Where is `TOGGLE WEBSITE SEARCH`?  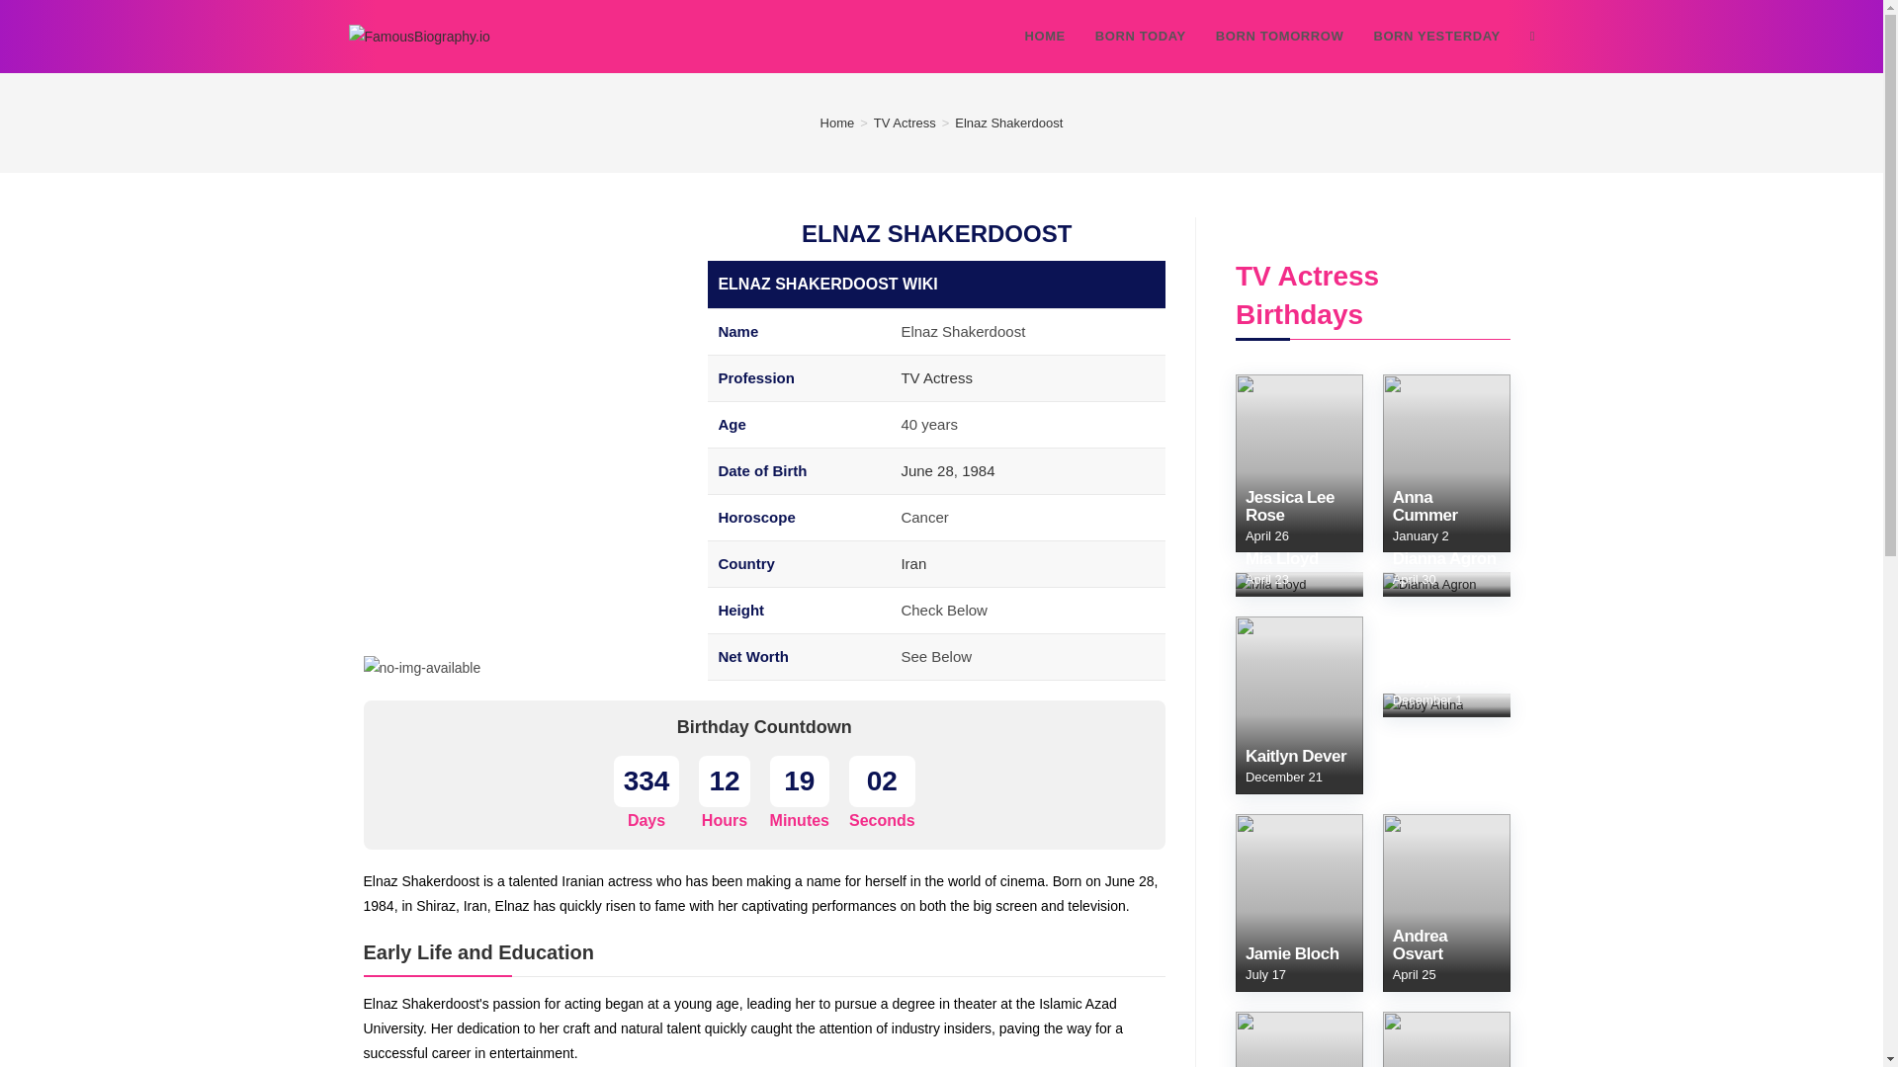
TOGGLE WEBSITE SEARCH is located at coordinates (1532, 37).